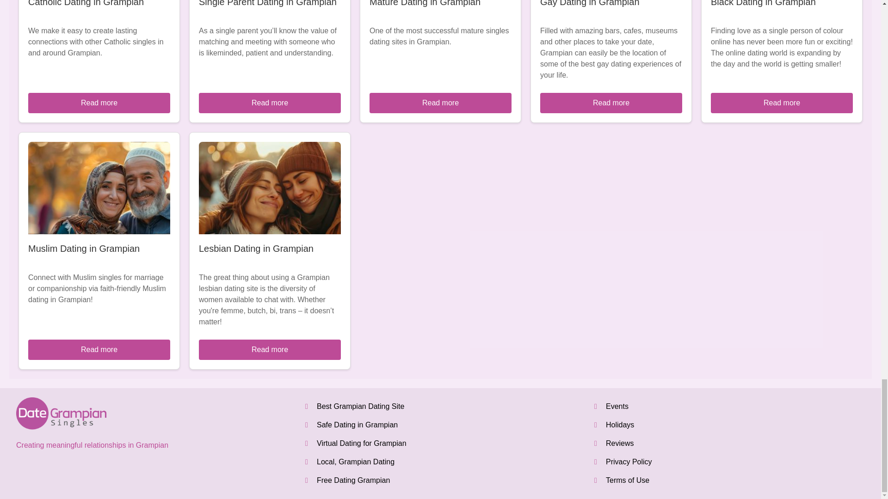 The image size is (888, 499). I want to click on Virtual Dating for Grampian, so click(362, 443).